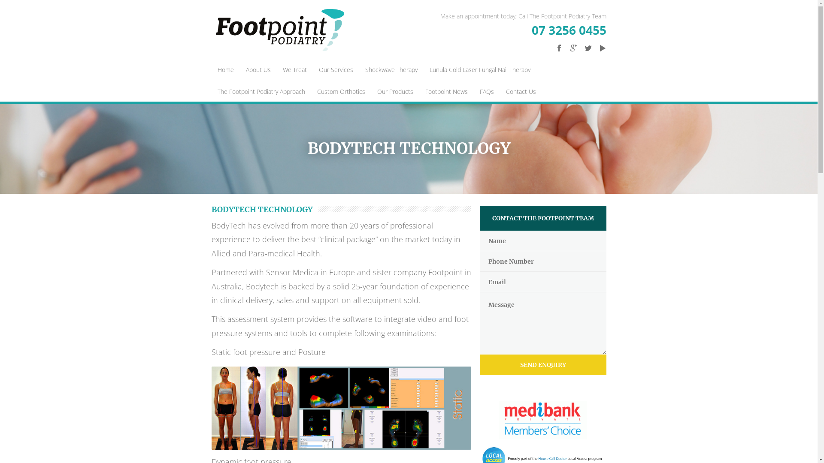 The image size is (824, 463). Describe the element at coordinates (487, 93) in the screenshot. I see `FAQs` at that location.